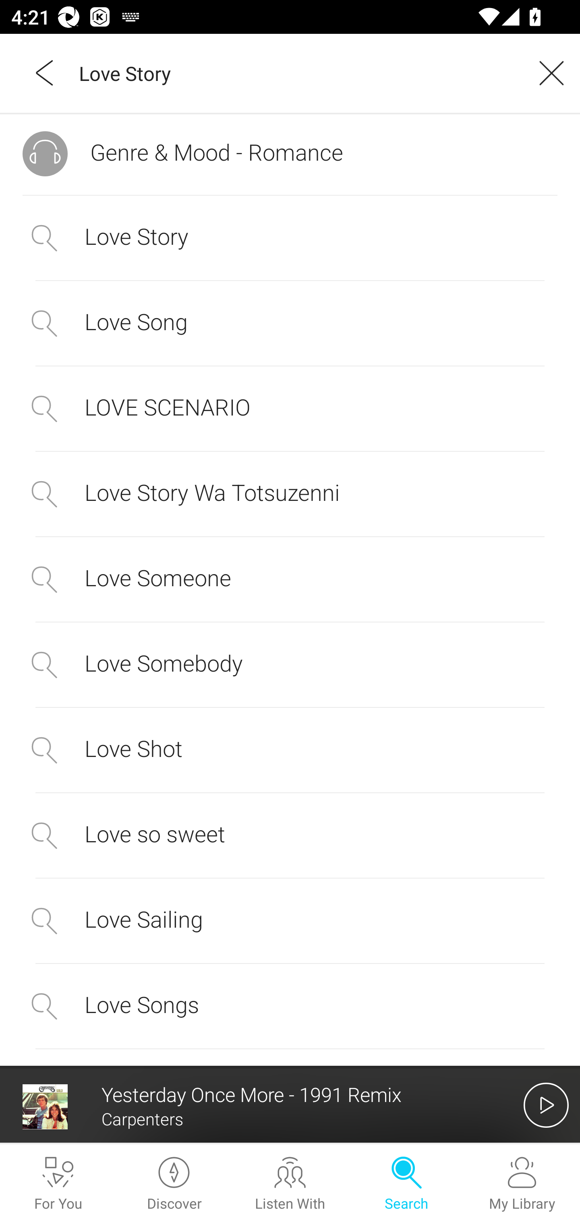 This screenshot has width=580, height=1224. Describe the element at coordinates (546, 1105) in the screenshot. I see `開始播放` at that location.